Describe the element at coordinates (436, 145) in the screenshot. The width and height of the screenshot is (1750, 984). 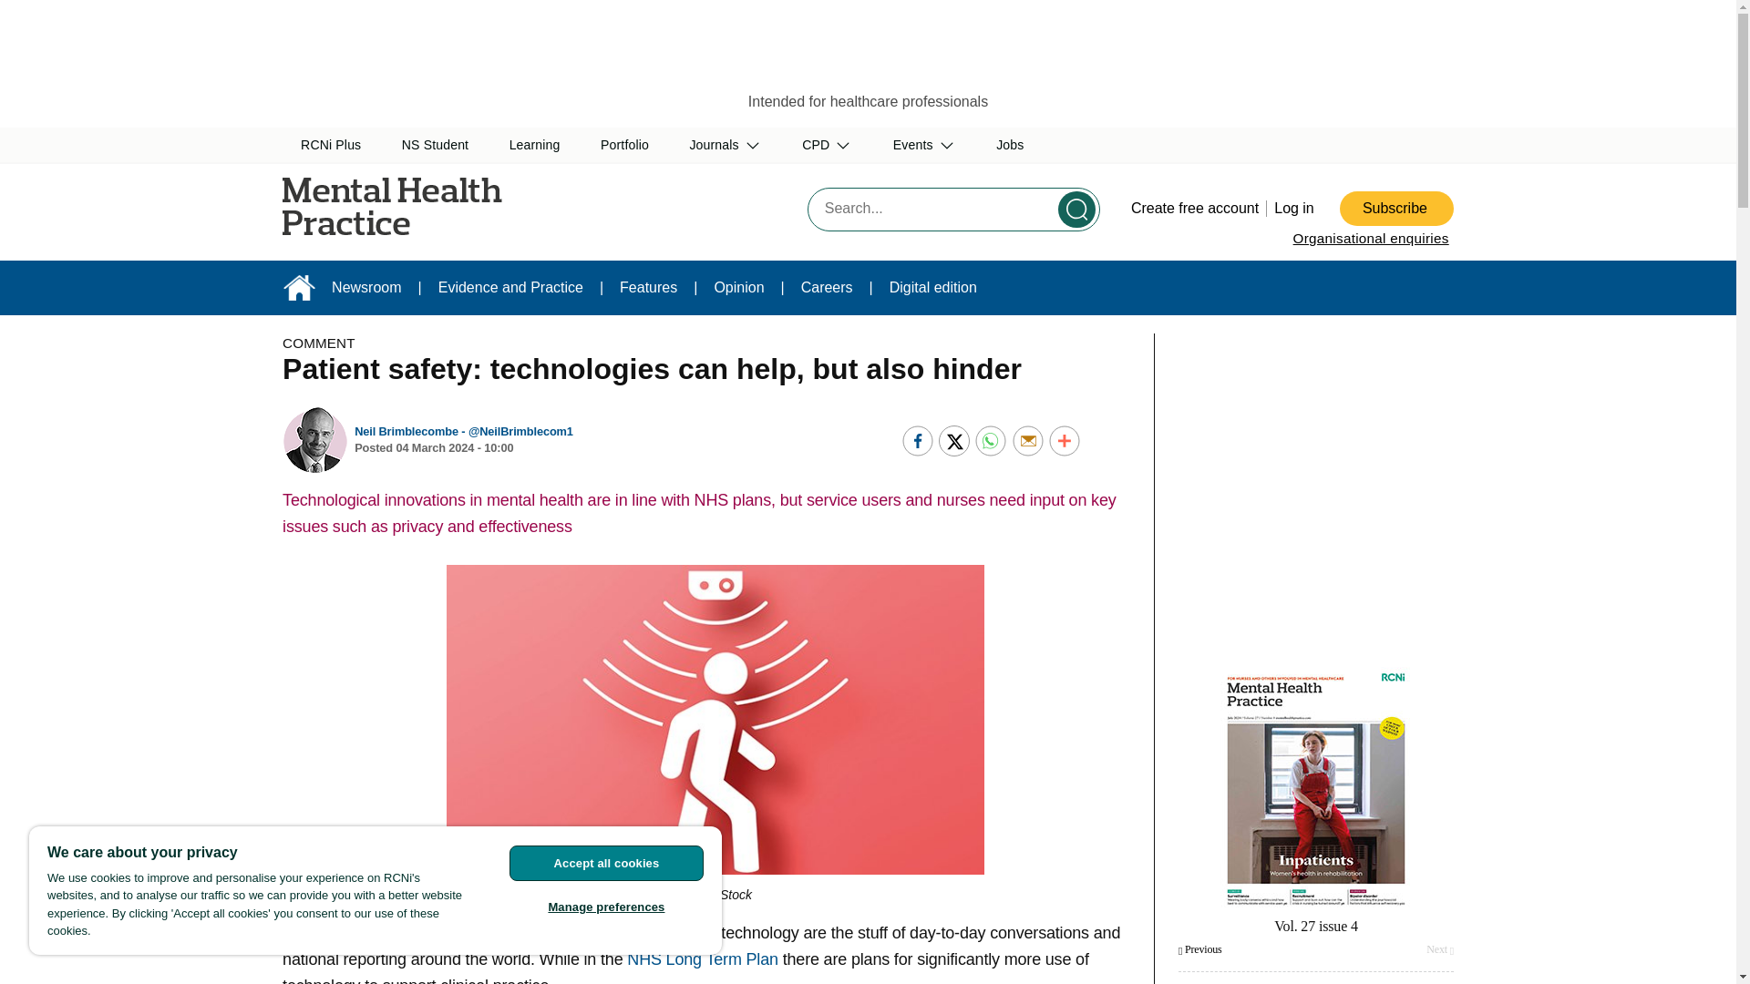
I see `NS Student` at that location.